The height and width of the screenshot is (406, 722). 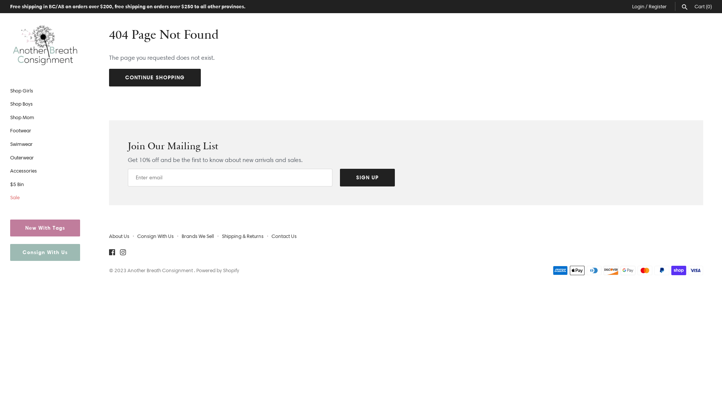 I want to click on About Us, so click(x=119, y=236).